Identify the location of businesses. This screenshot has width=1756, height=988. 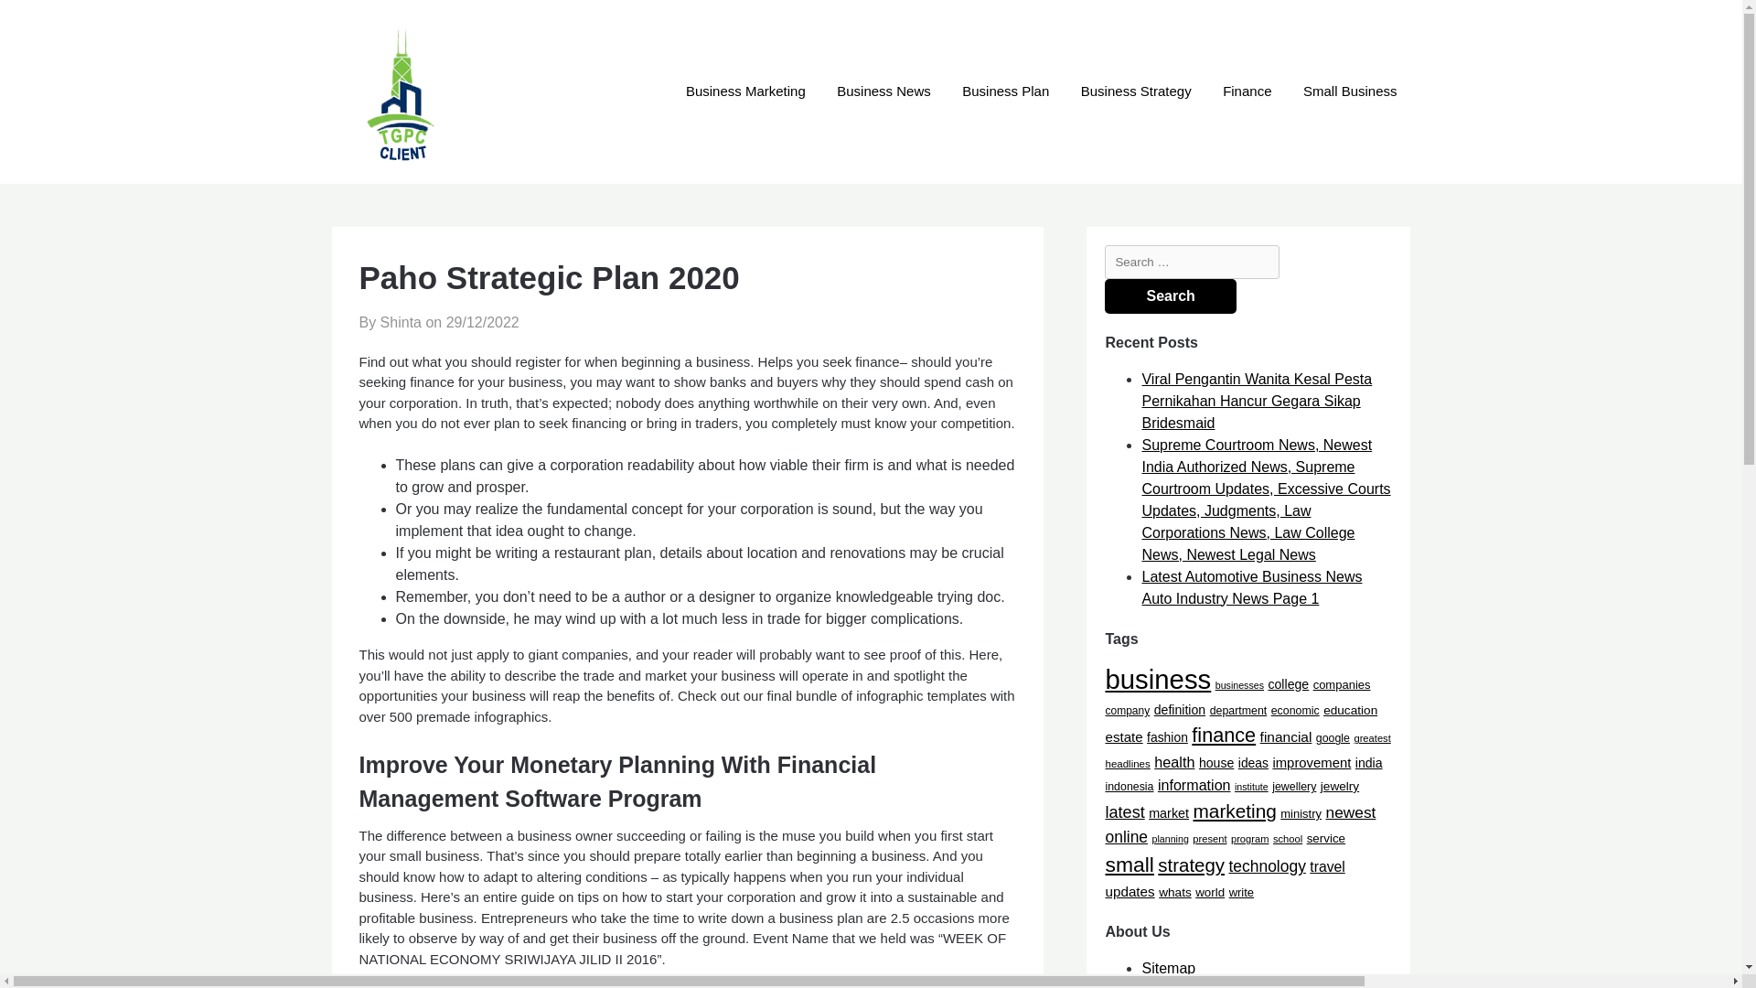
(1239, 683).